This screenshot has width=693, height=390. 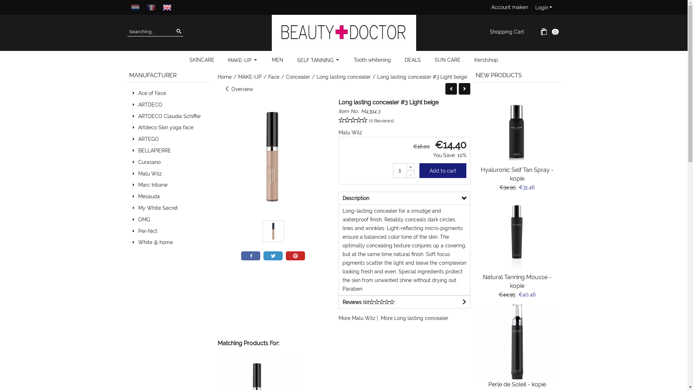 What do you see at coordinates (451, 89) in the screenshot?
I see `Back` at bounding box center [451, 89].